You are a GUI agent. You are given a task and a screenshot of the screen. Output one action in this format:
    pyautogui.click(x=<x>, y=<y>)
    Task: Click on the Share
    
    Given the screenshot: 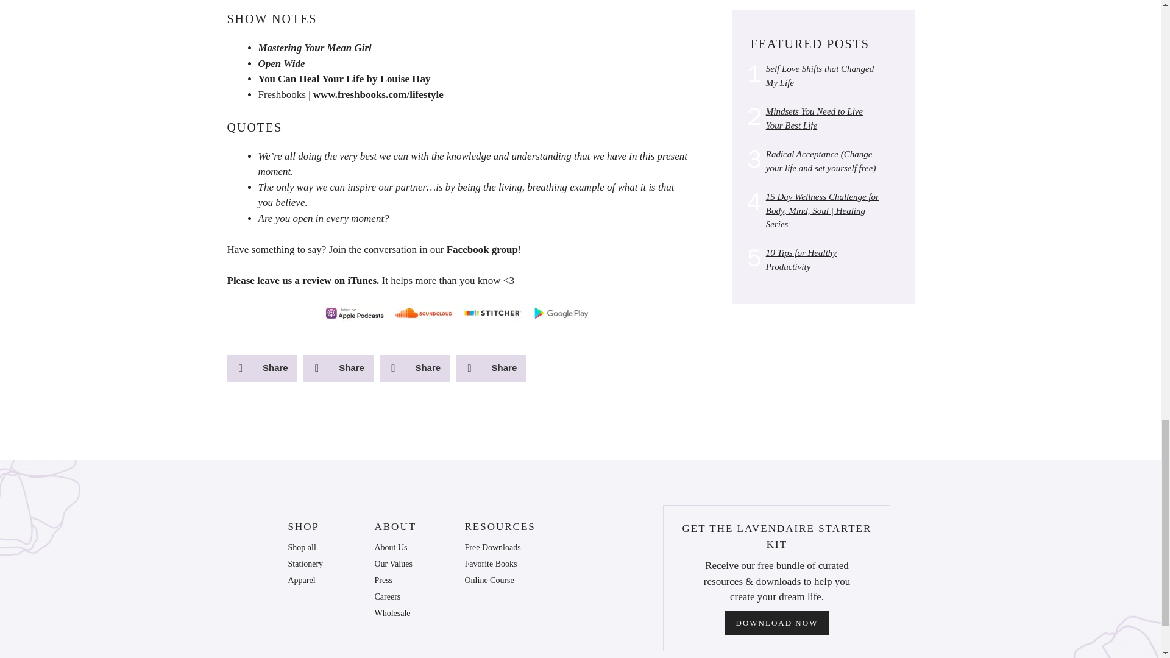 What is the action you would take?
    pyautogui.click(x=338, y=368)
    